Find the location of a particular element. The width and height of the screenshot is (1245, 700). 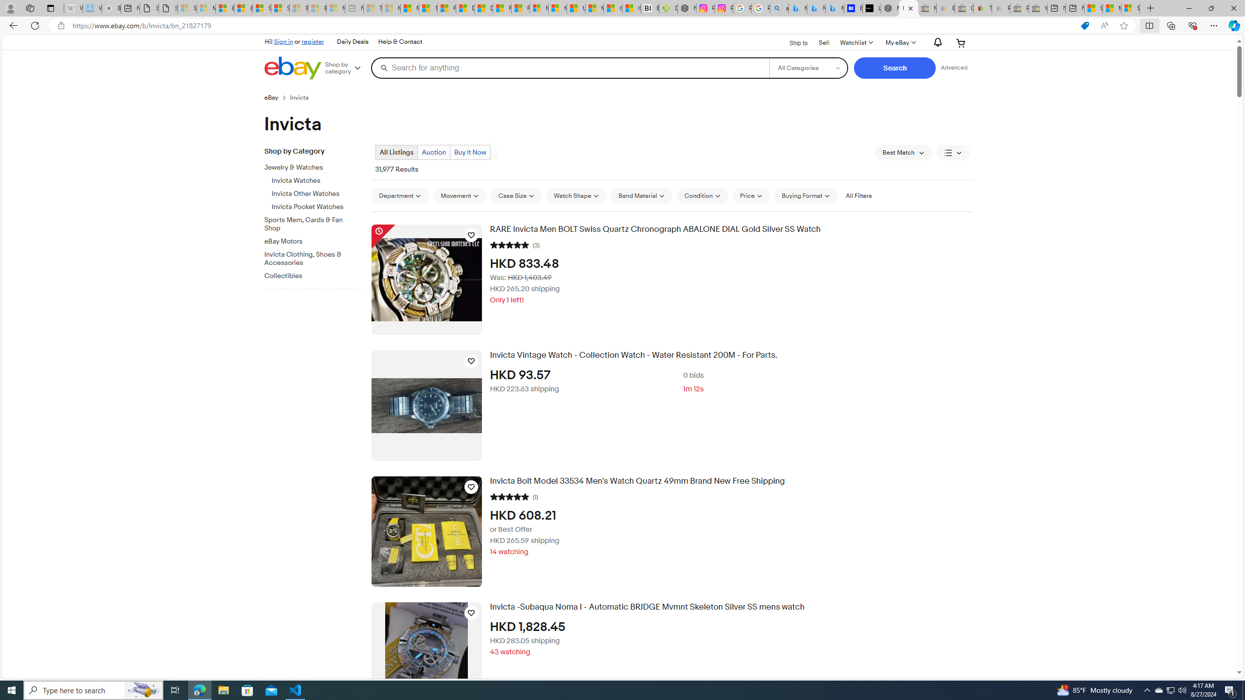

eBay is located at coordinates (271, 97).